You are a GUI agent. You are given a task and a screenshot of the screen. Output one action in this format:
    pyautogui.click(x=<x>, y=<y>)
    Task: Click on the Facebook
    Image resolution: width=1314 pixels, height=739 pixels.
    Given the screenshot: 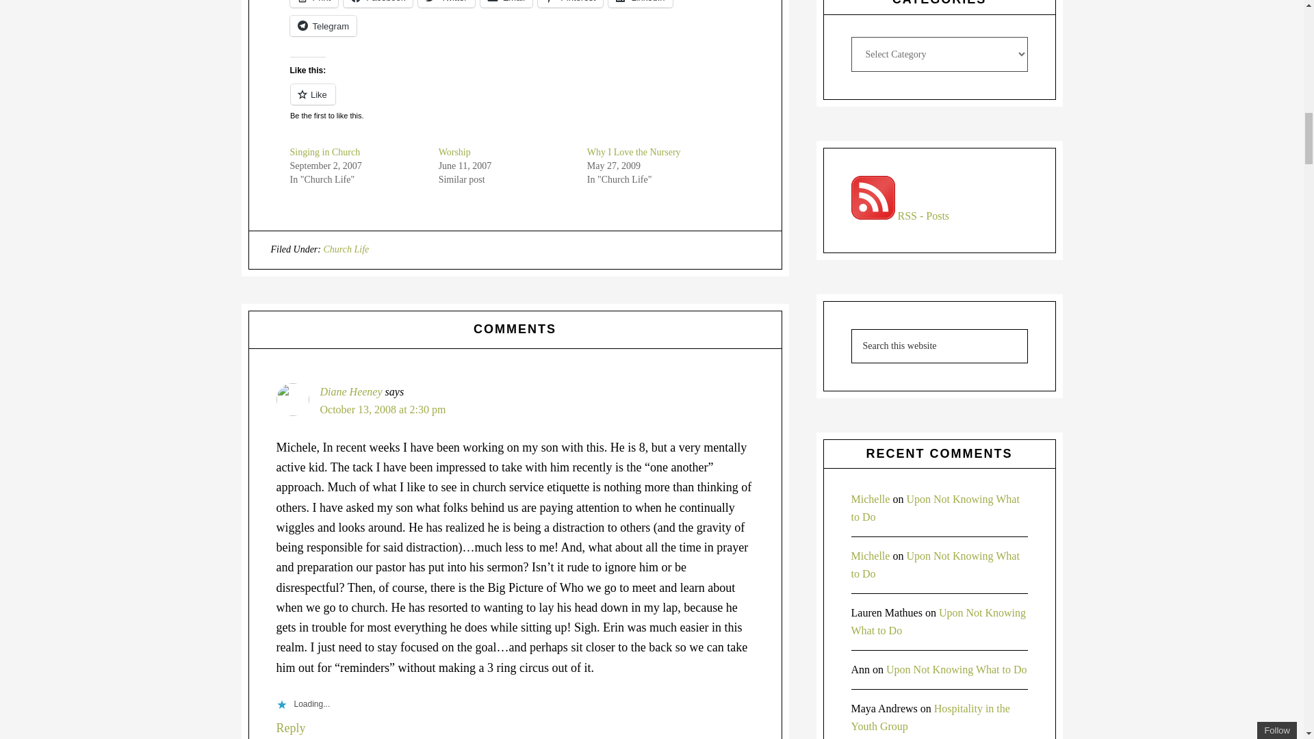 What is the action you would take?
    pyautogui.click(x=378, y=3)
    